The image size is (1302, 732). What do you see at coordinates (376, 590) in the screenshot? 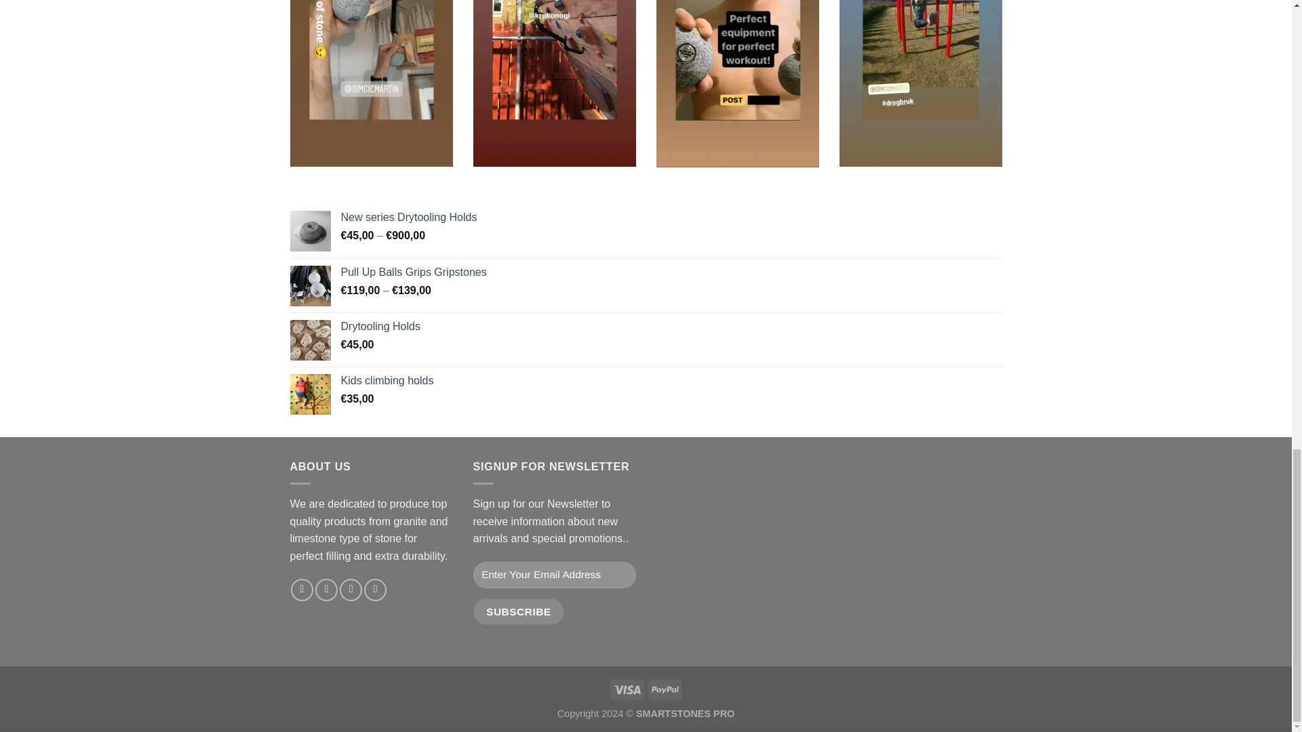
I see `Follow on LinkedIn` at bounding box center [376, 590].